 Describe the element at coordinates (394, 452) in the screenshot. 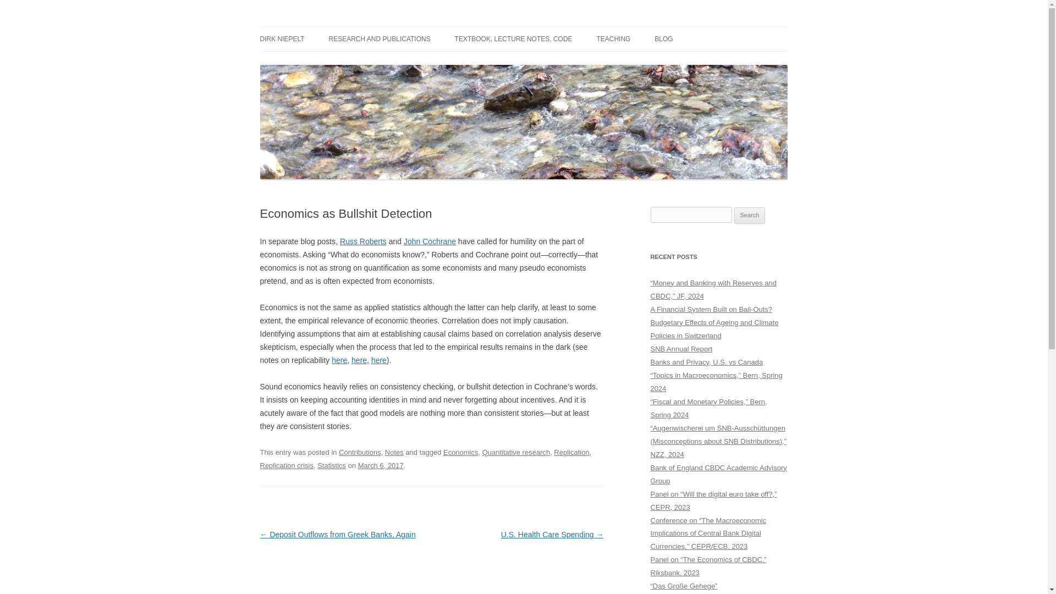

I see `Notes` at that location.